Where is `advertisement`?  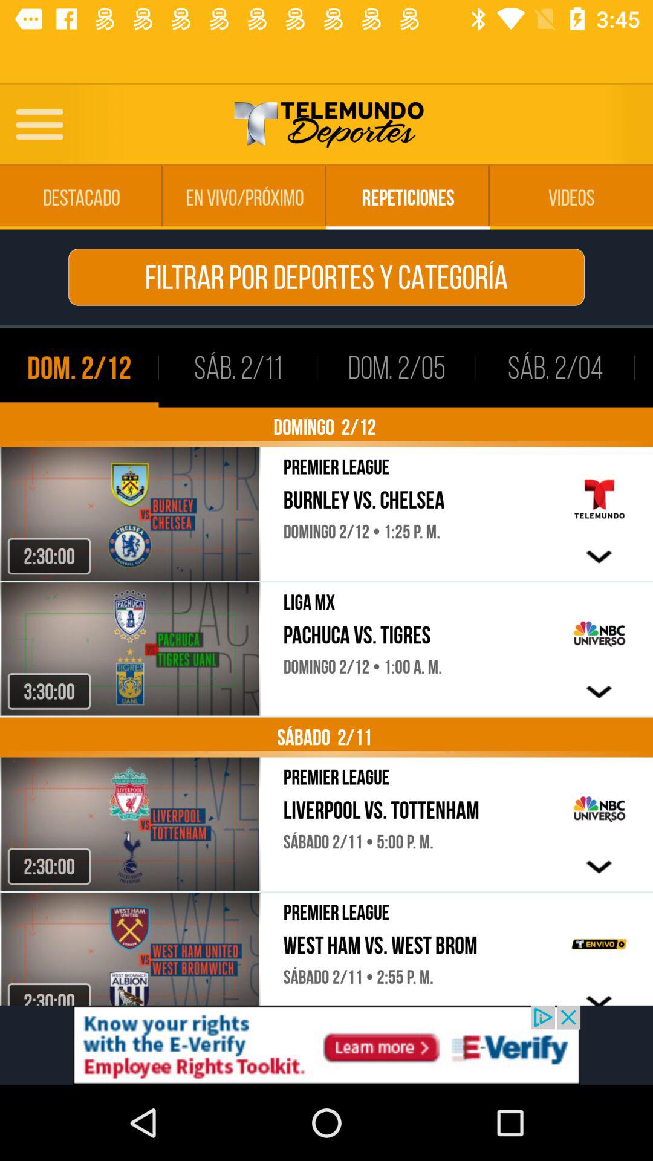
advertisement is located at coordinates (326, 1045).